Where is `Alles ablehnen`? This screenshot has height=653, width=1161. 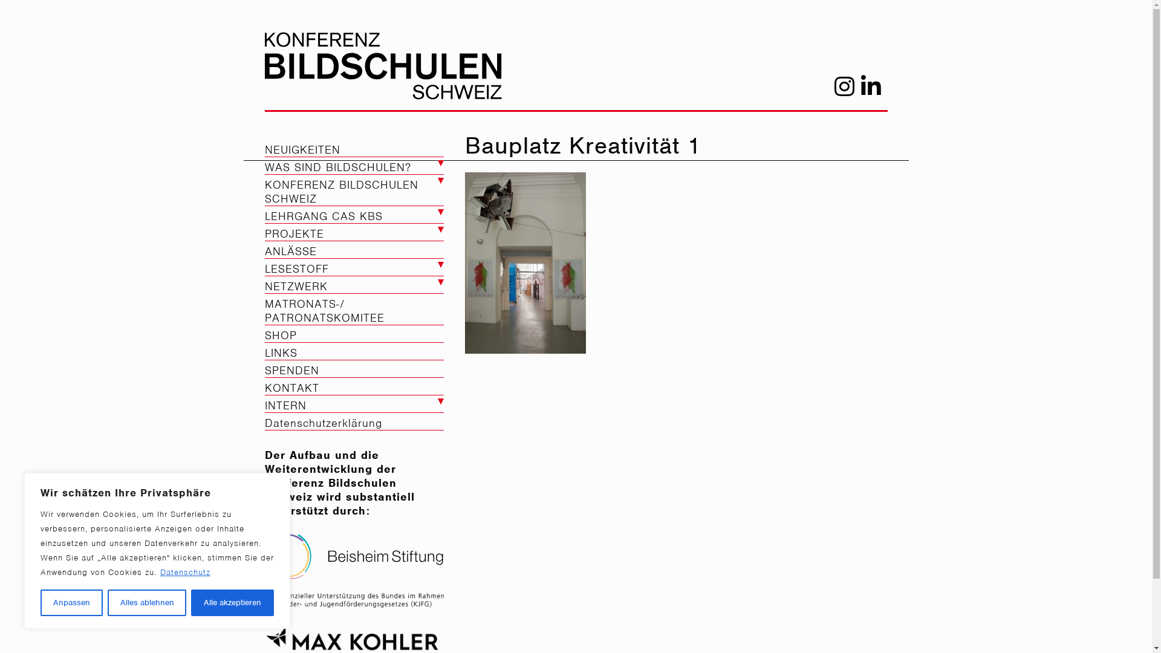 Alles ablehnen is located at coordinates (148, 603).